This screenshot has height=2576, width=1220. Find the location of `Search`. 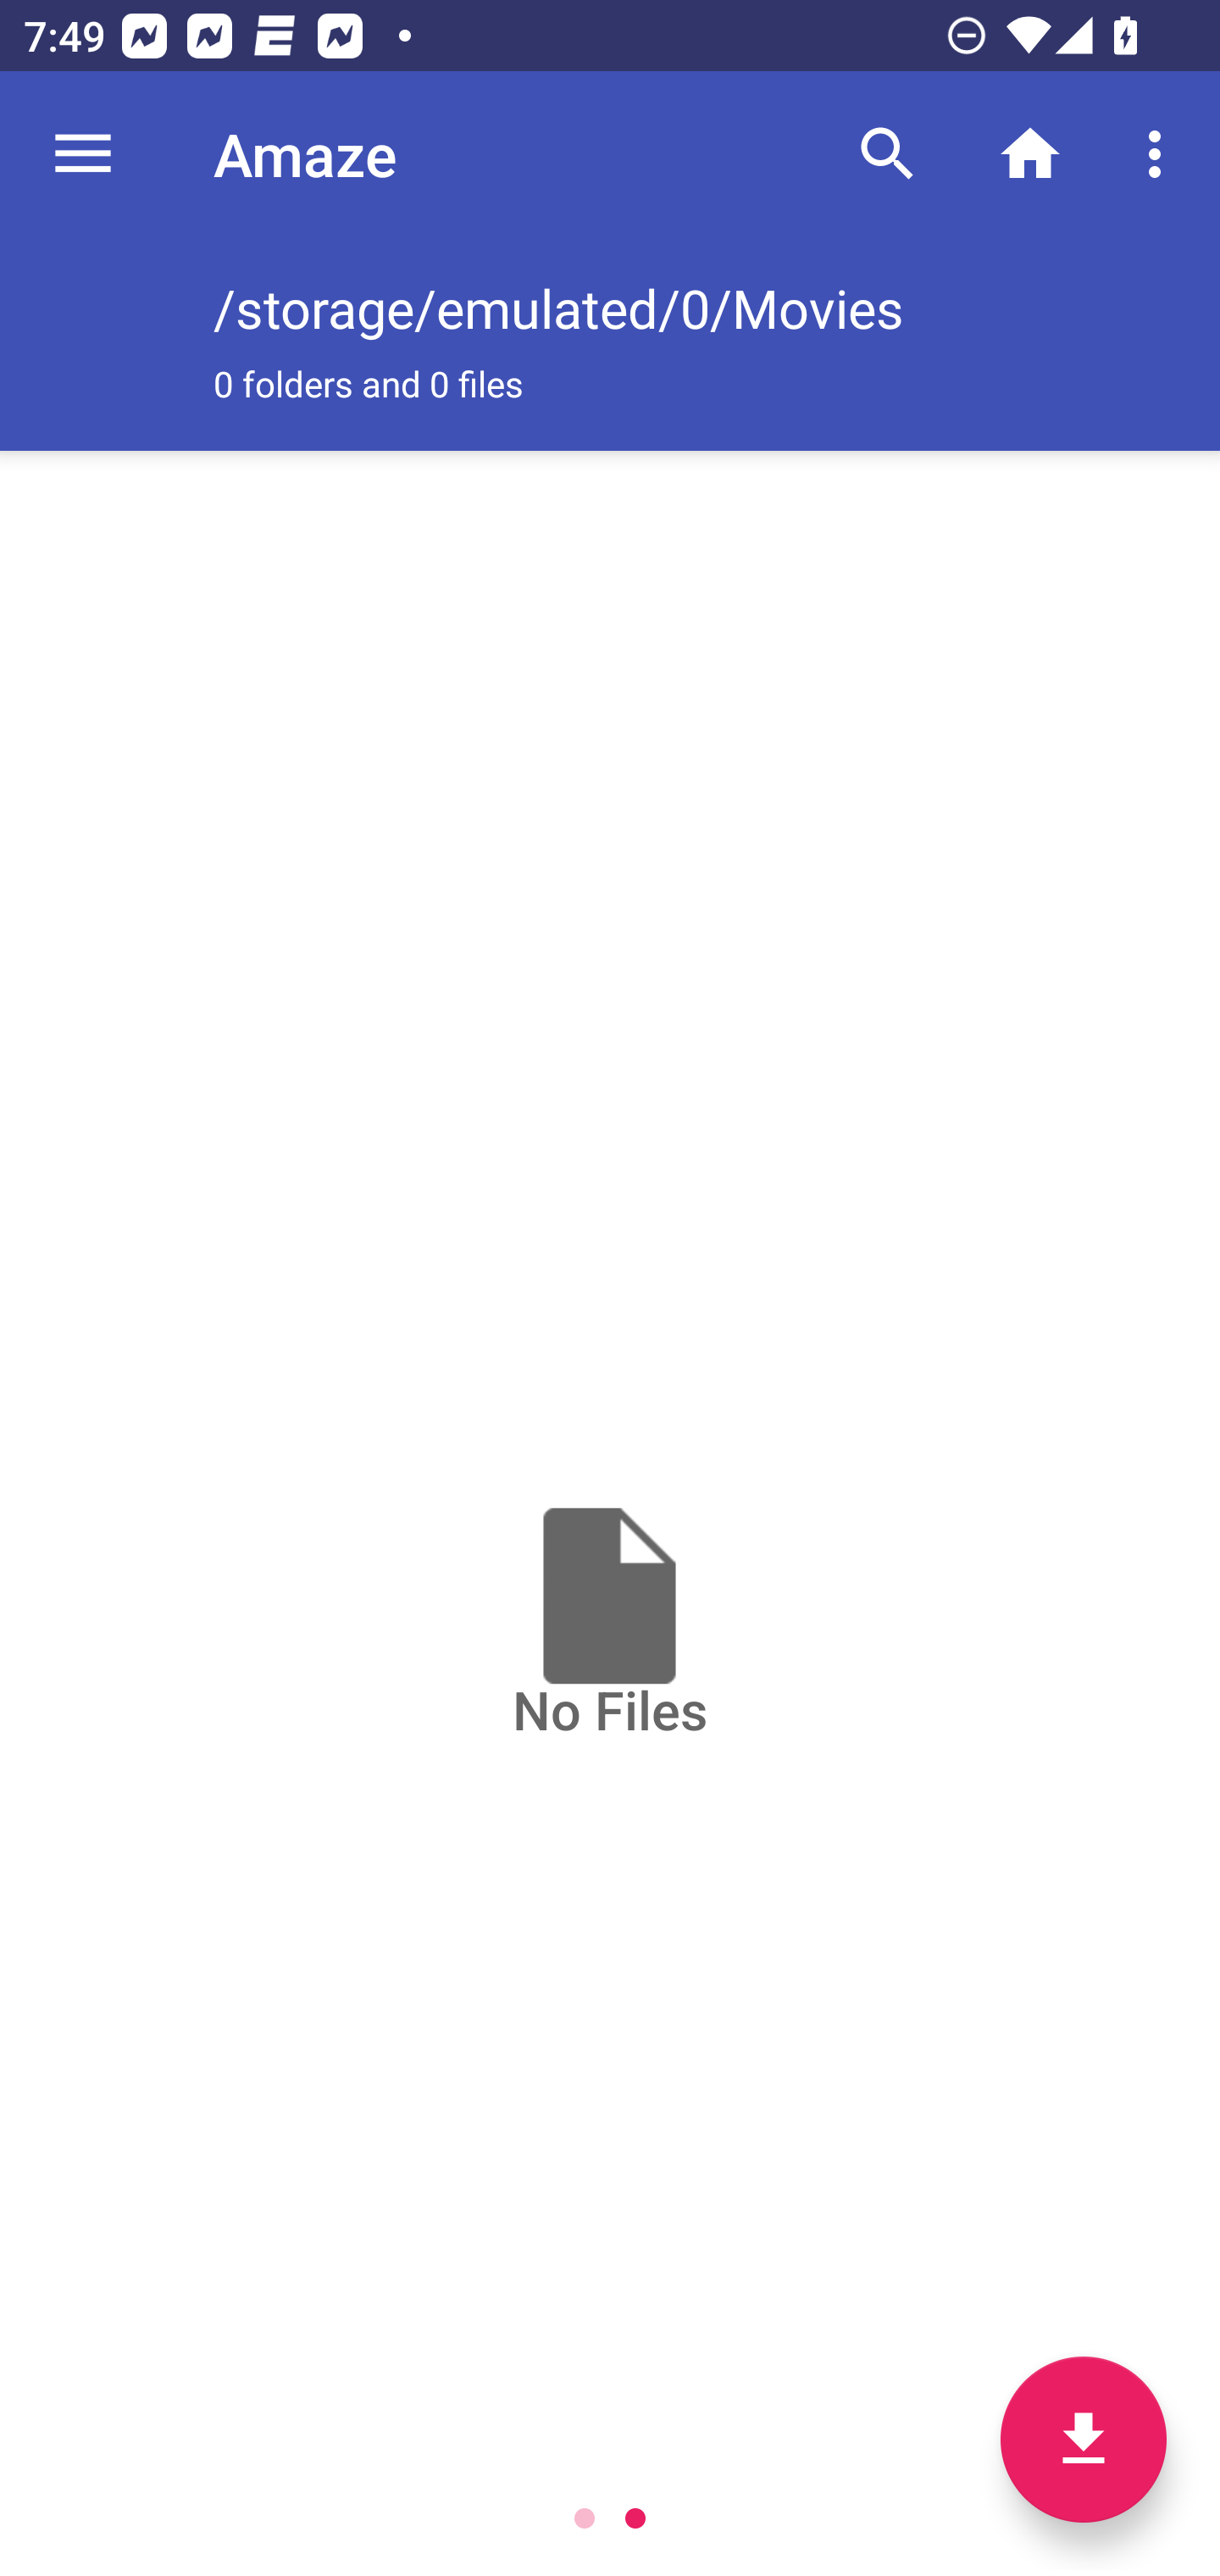

Search is located at coordinates (887, 154).